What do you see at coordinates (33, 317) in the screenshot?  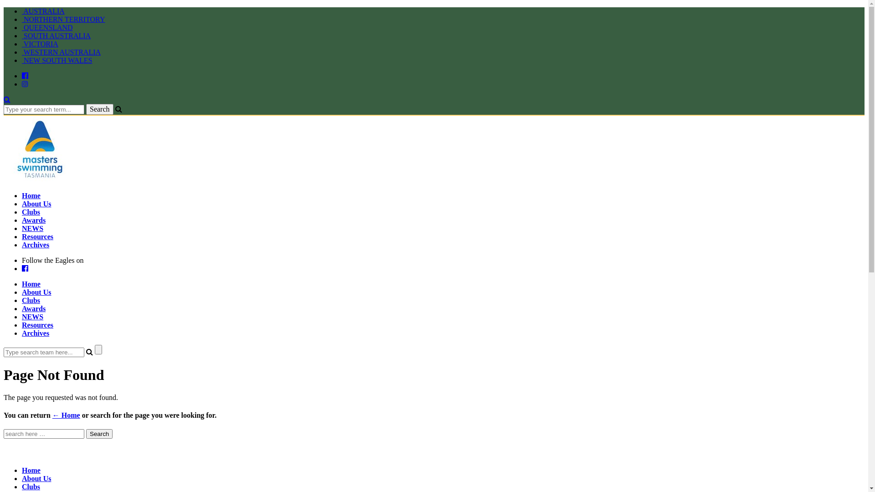 I see `NEWS` at bounding box center [33, 317].